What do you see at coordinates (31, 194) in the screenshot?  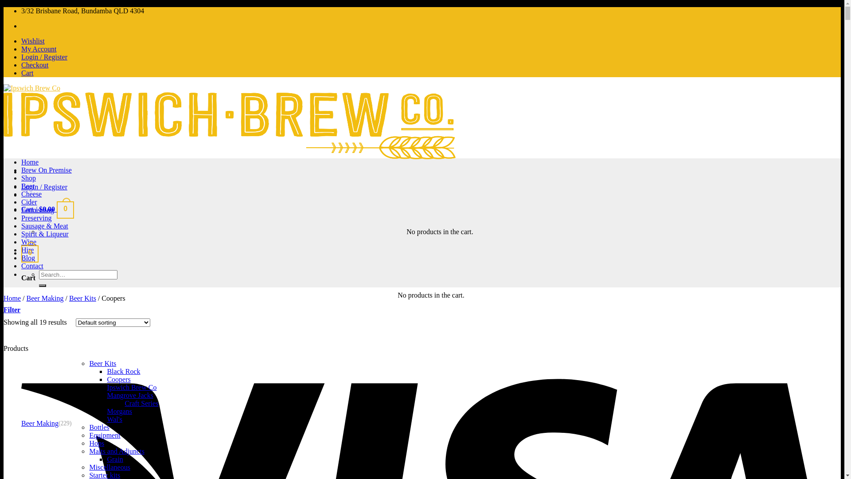 I see `Cheese` at bounding box center [31, 194].